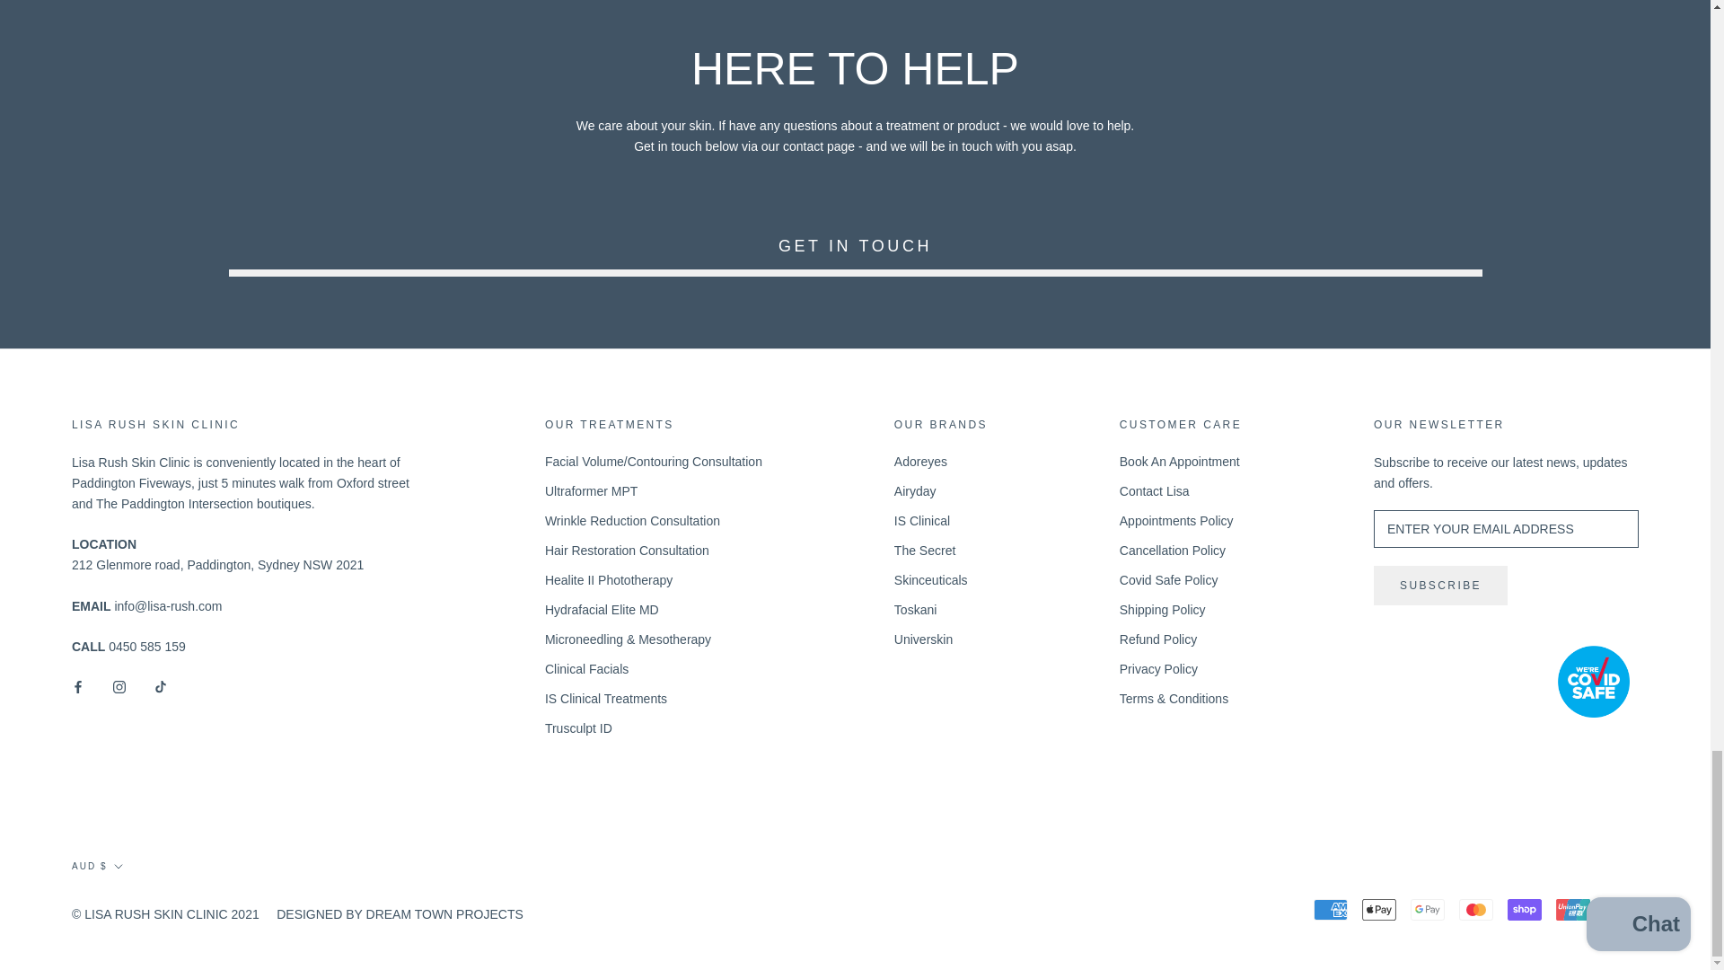 The image size is (1724, 970). Describe the element at coordinates (1427, 909) in the screenshot. I see `Google Pay` at that location.